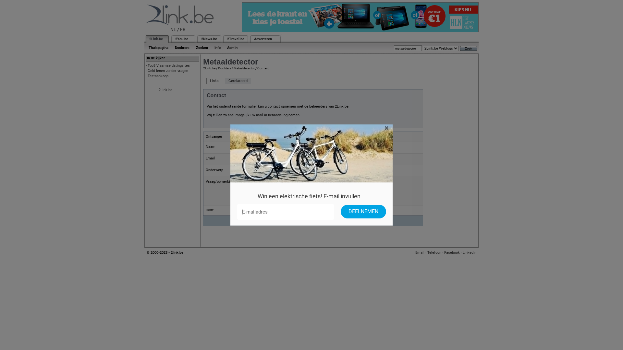 Image resolution: width=623 pixels, height=350 pixels. Describe the element at coordinates (182, 39) in the screenshot. I see `2You.be` at that location.